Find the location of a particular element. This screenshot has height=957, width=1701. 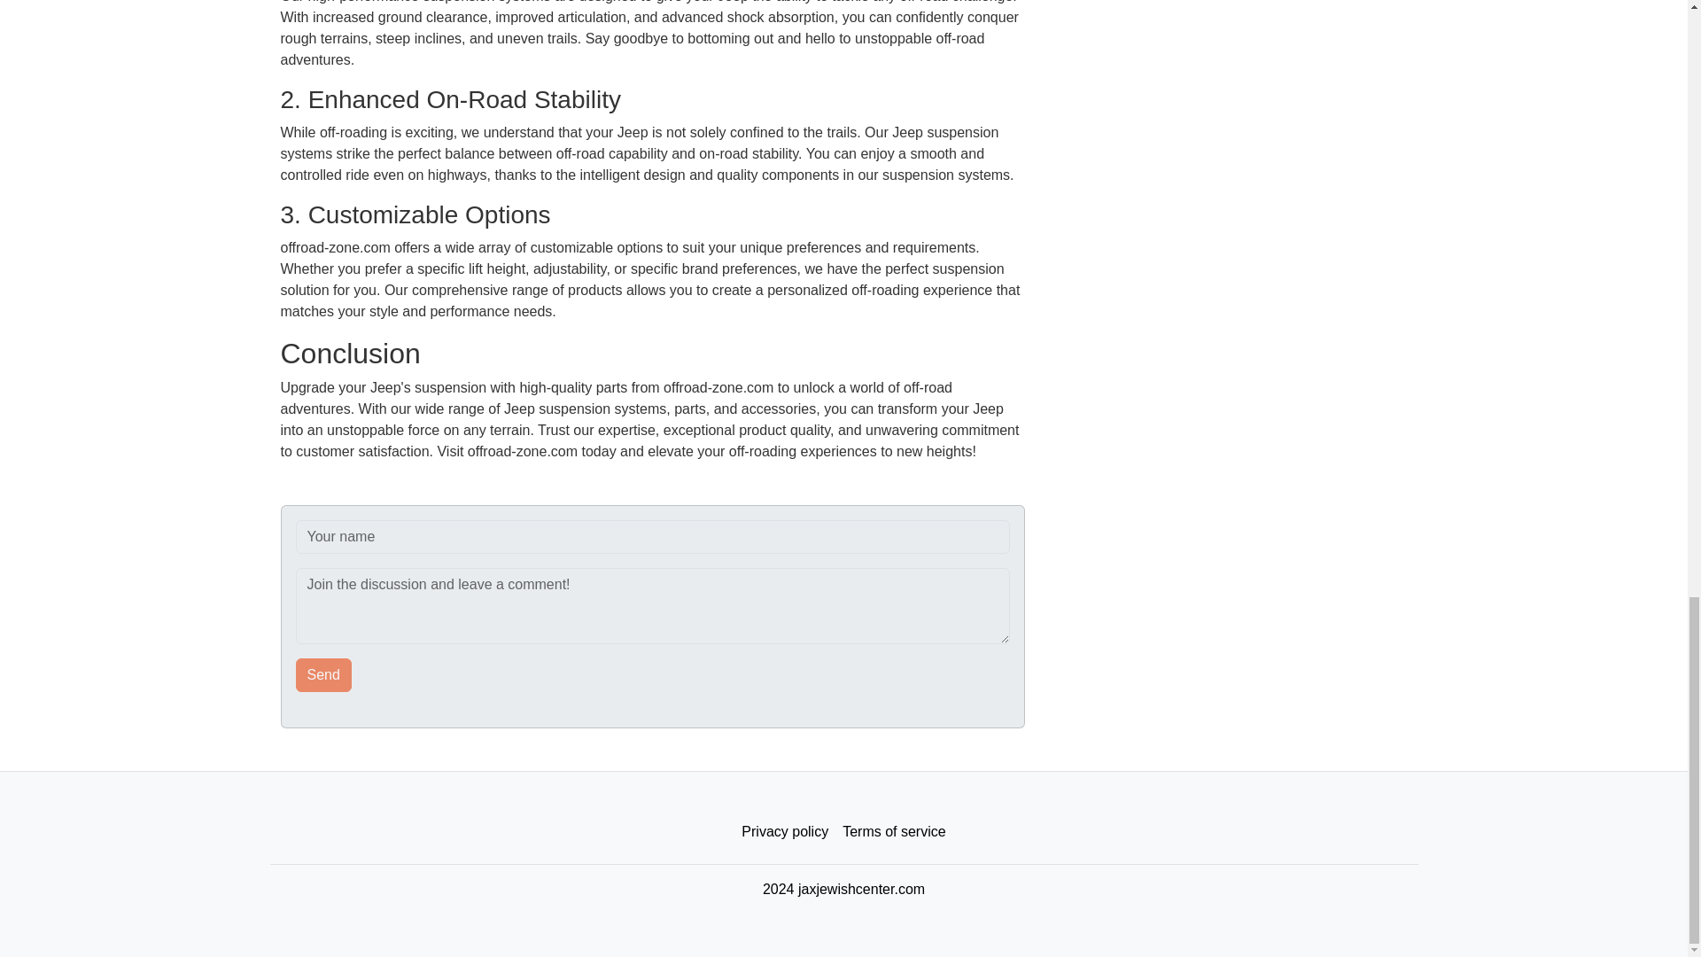

Send is located at coordinates (324, 675).